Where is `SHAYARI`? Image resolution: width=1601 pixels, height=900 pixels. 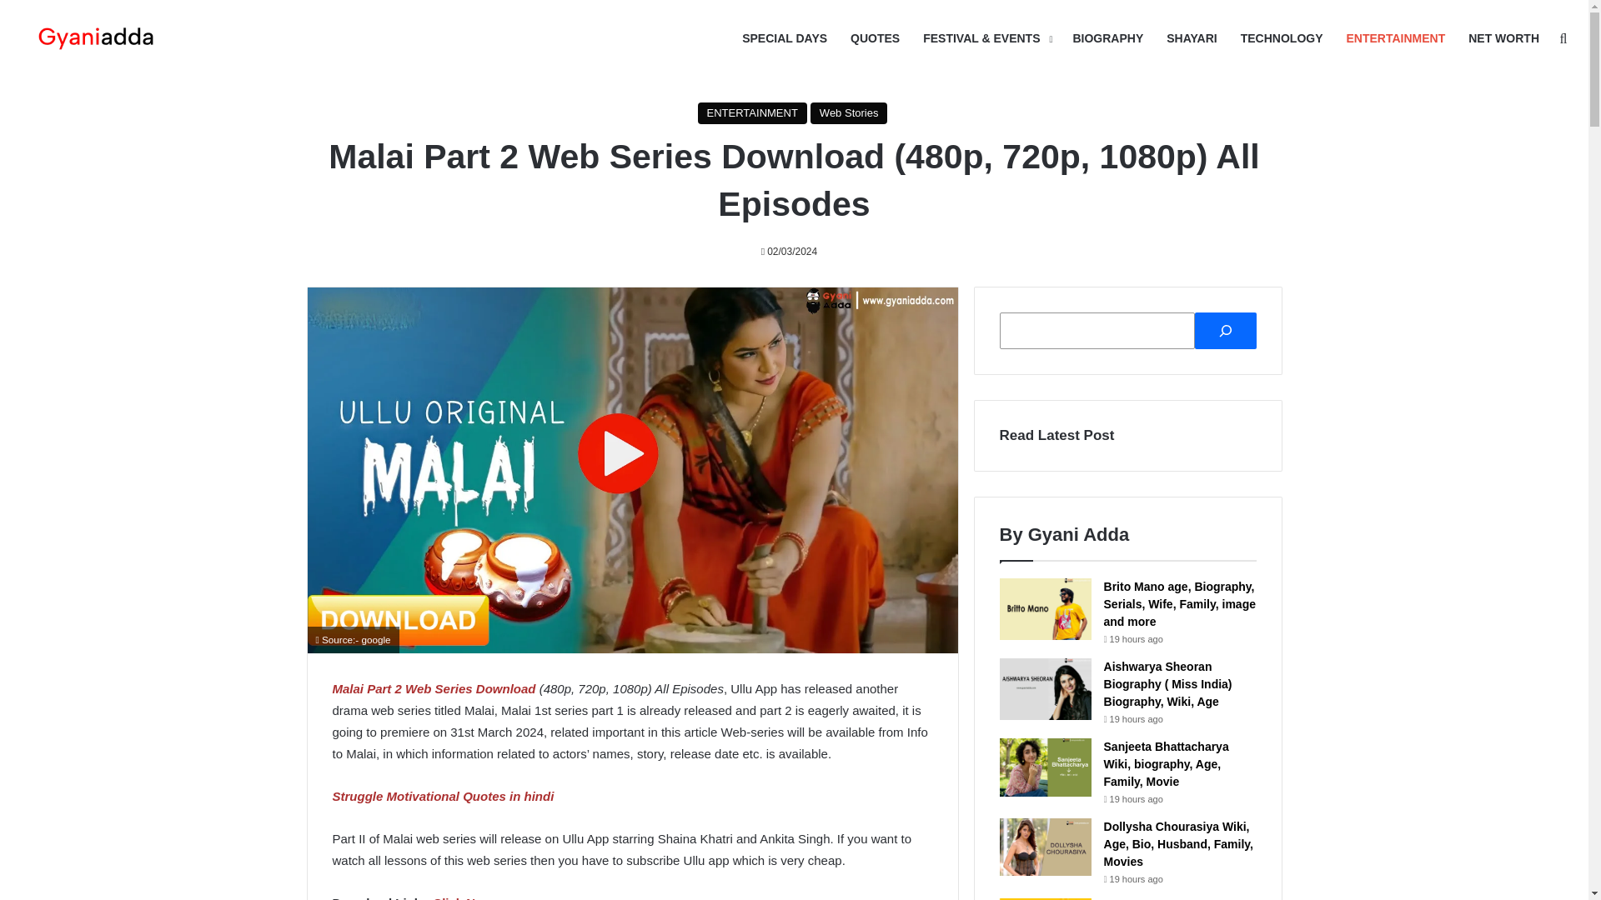 SHAYARI is located at coordinates (1191, 38).